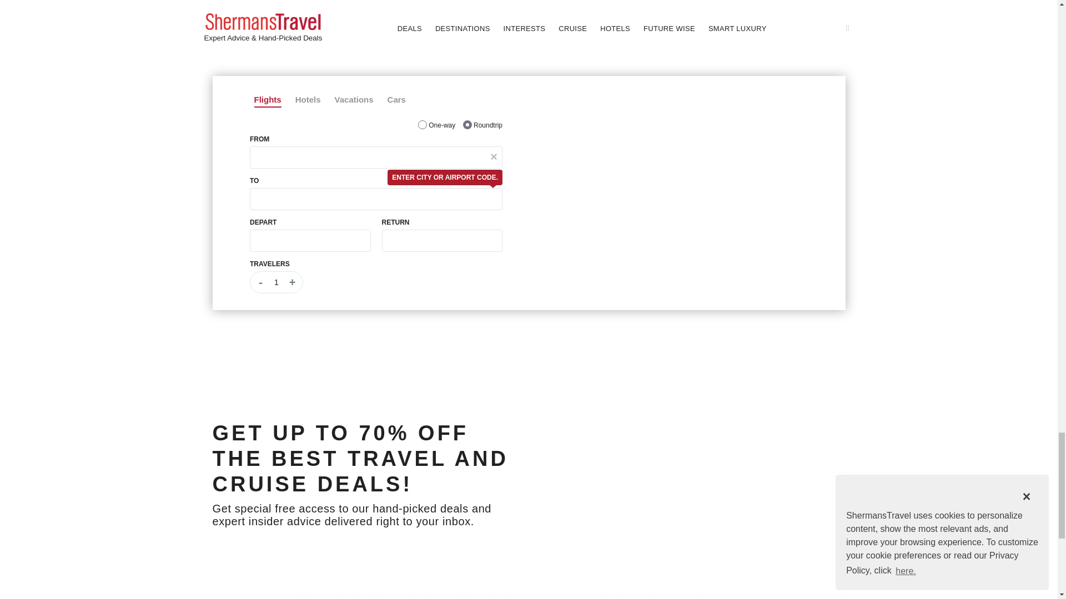  What do you see at coordinates (422, 125) in the screenshot?
I see `1` at bounding box center [422, 125].